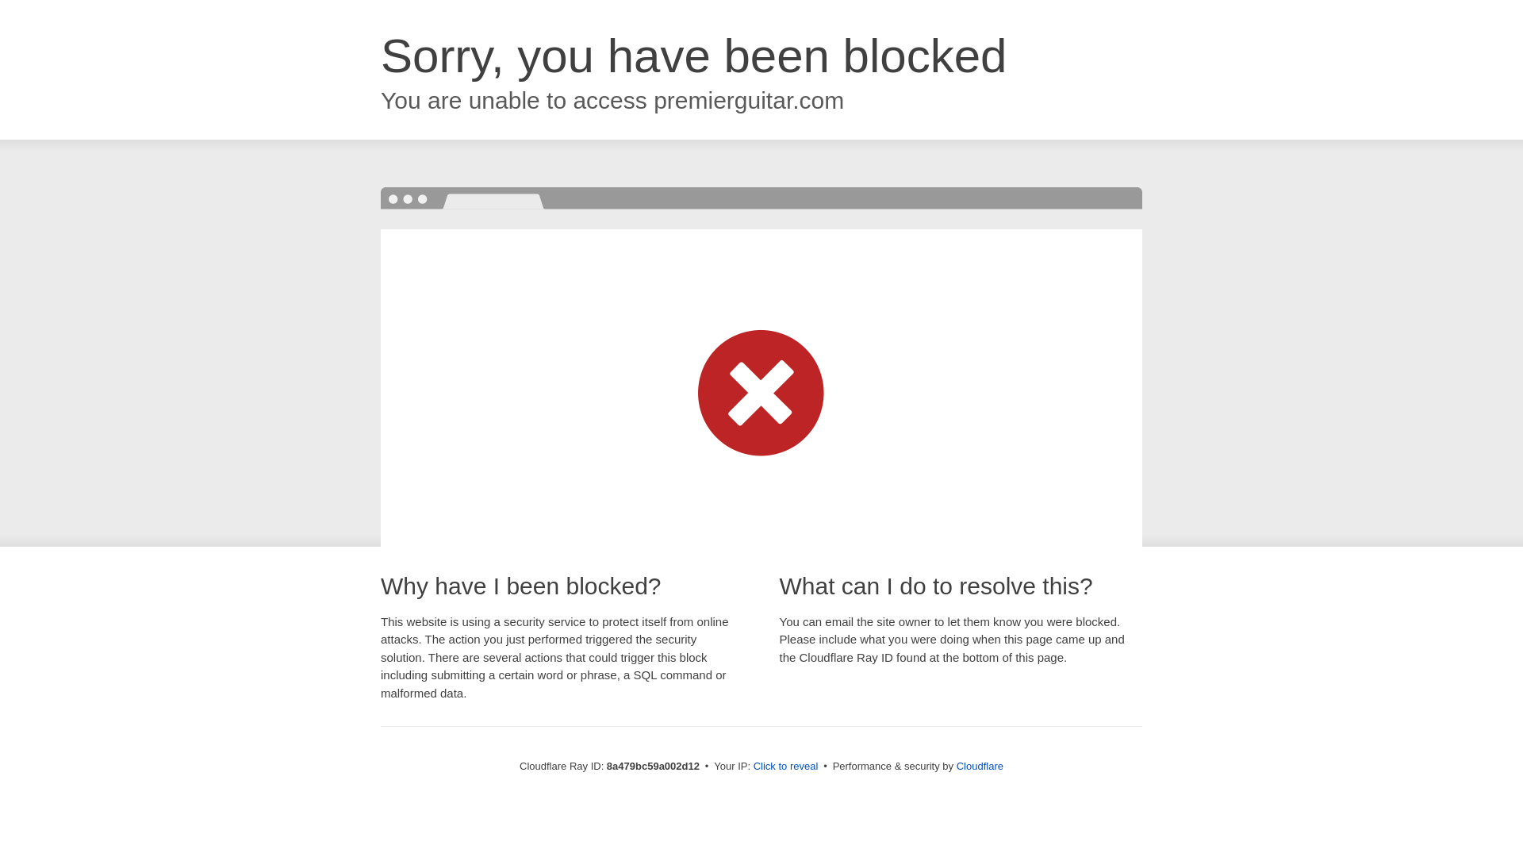 This screenshot has width=1523, height=857. What do you see at coordinates (786, 767) in the screenshot?
I see `Click to reveal` at bounding box center [786, 767].